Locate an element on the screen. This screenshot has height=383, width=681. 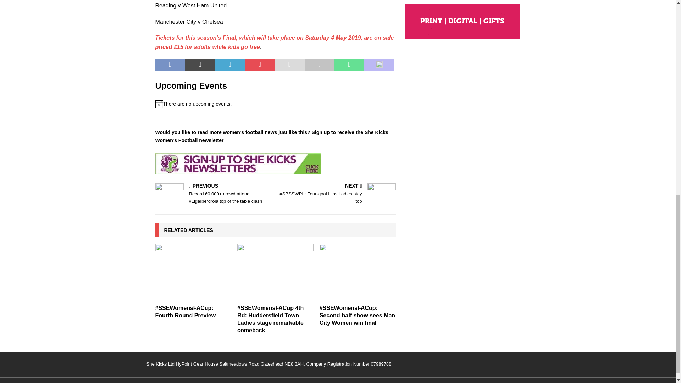
Share on LinkedIn is located at coordinates (230, 65).